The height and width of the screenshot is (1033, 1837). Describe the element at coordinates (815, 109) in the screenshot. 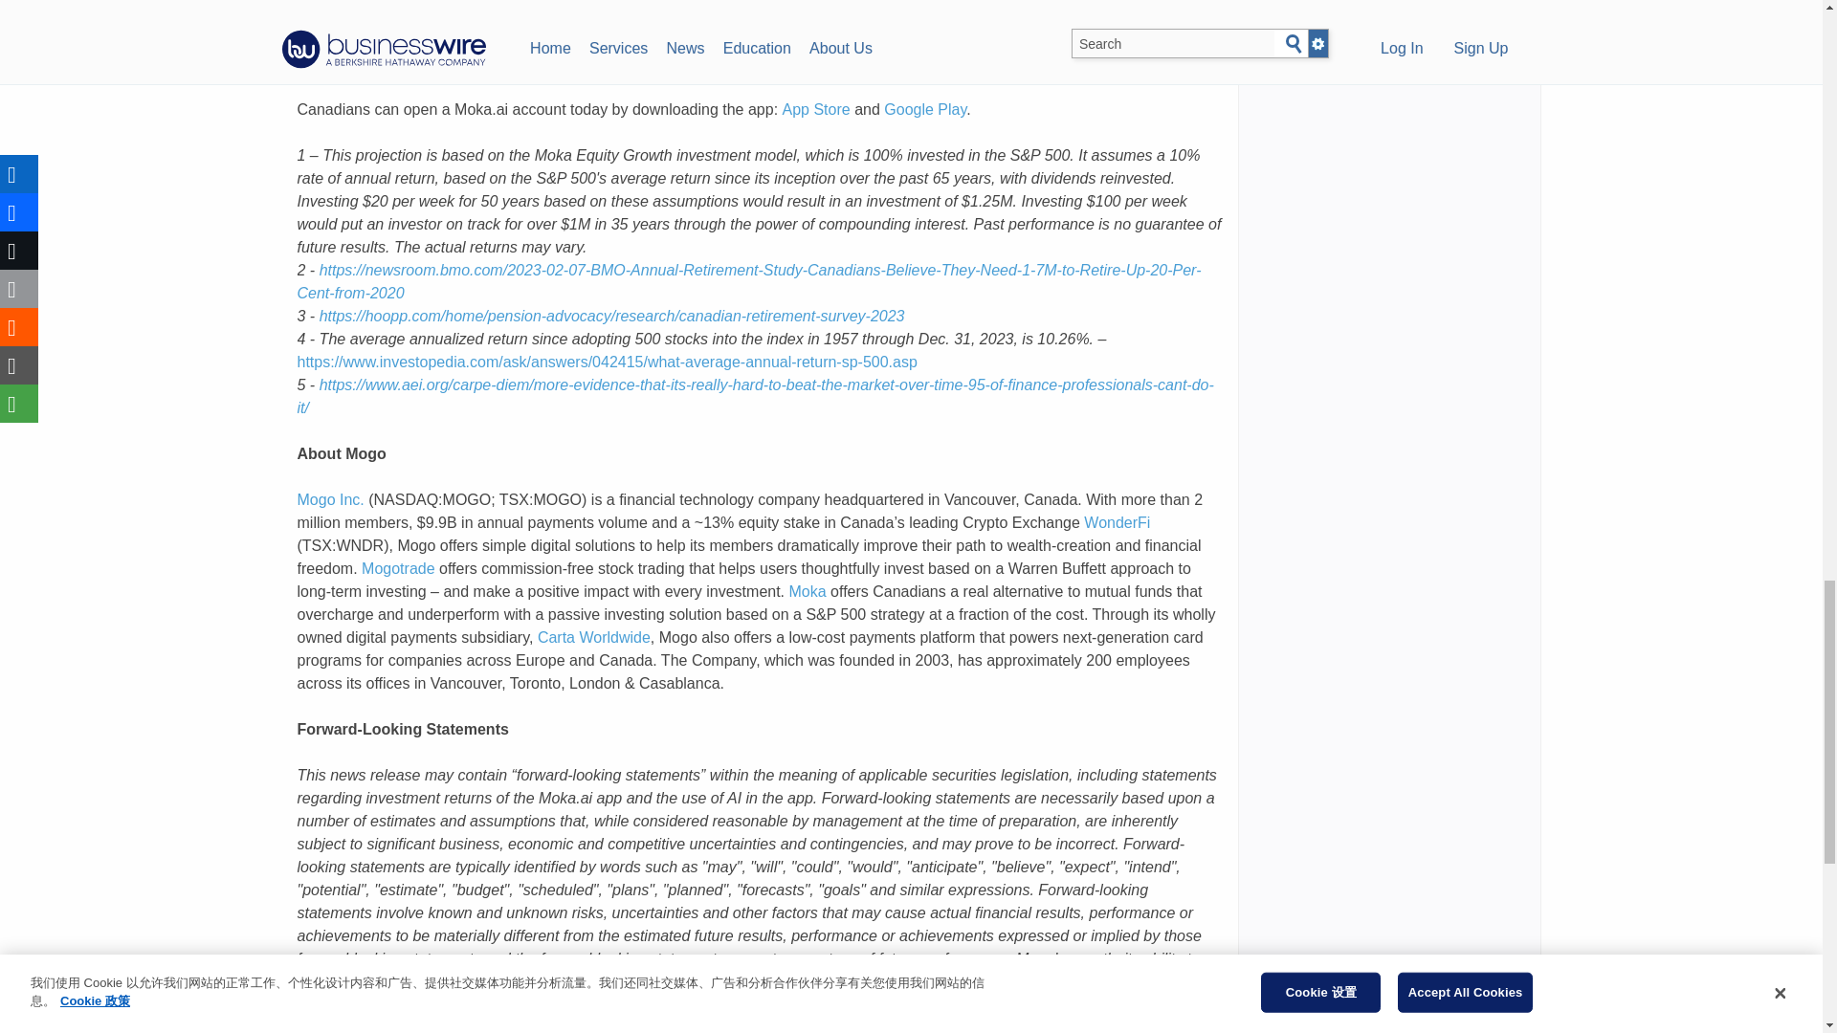

I see `App Store` at that location.